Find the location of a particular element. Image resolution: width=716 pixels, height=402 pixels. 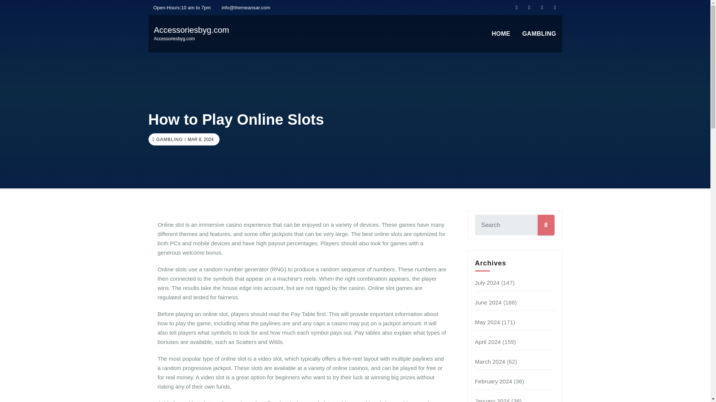

Home is located at coordinates (180, 7).